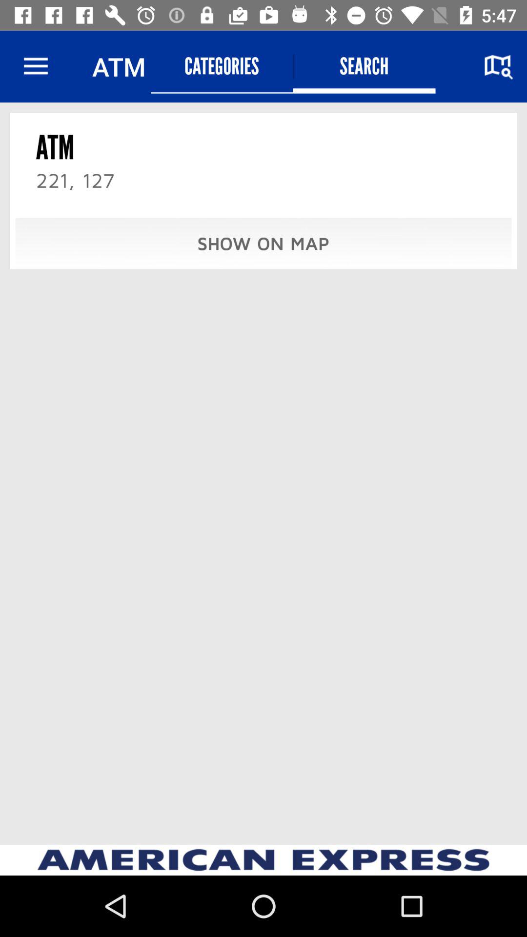  I want to click on turn off icon to the left of atm, so click(36, 66).